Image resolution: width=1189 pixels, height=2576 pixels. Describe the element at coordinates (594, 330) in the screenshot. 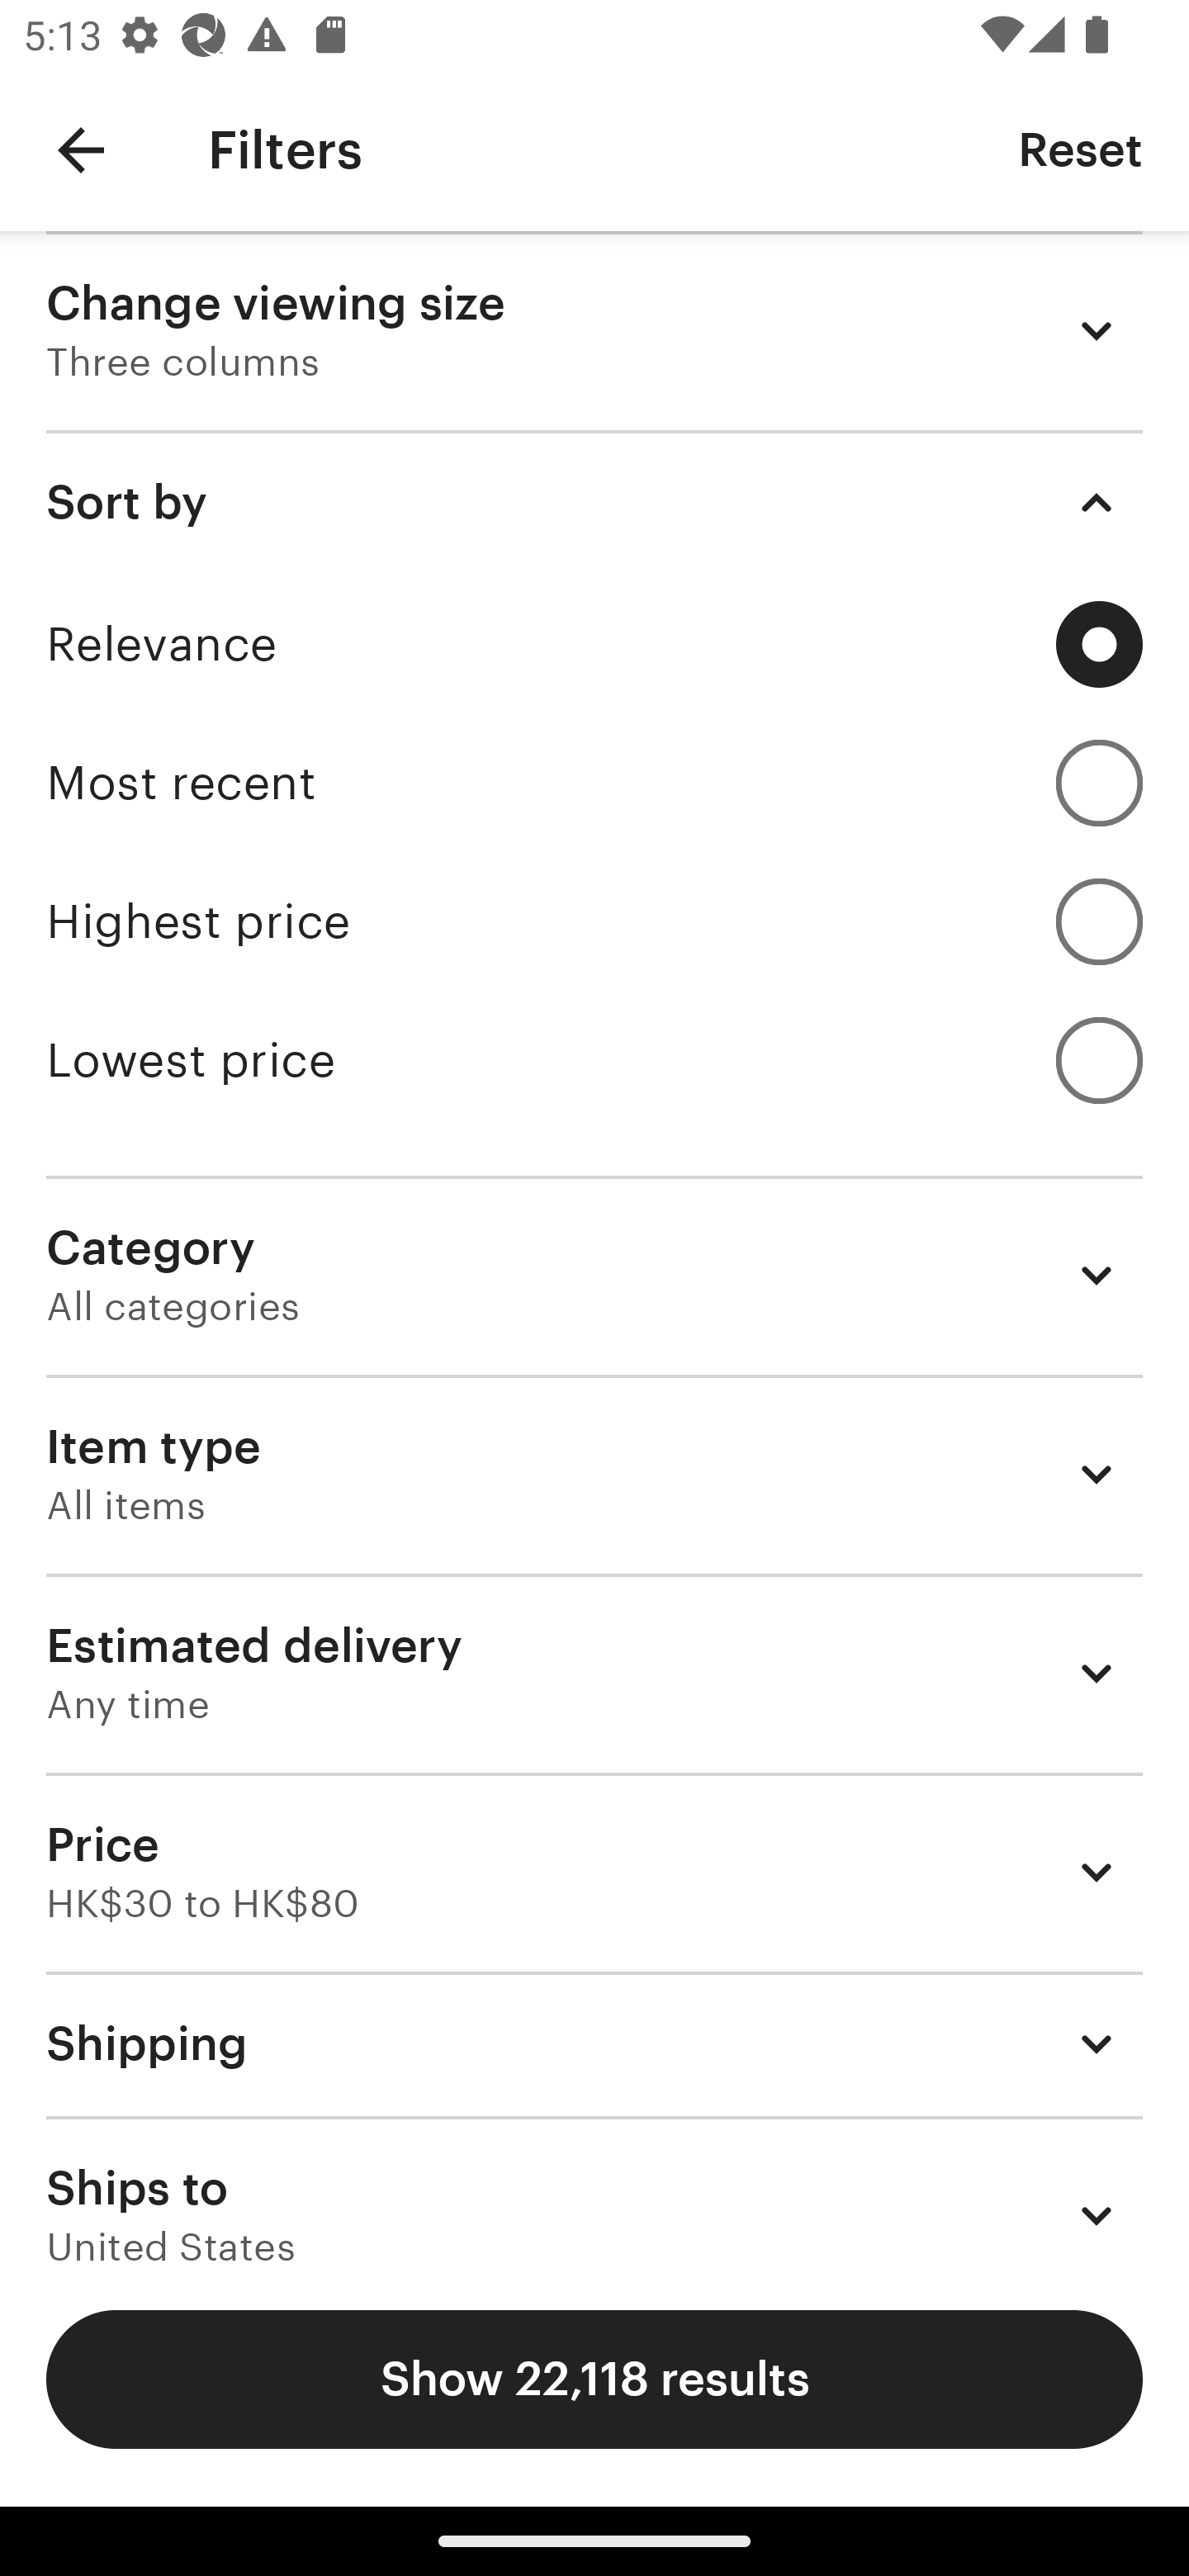

I see `Change viewing size Three columns` at that location.